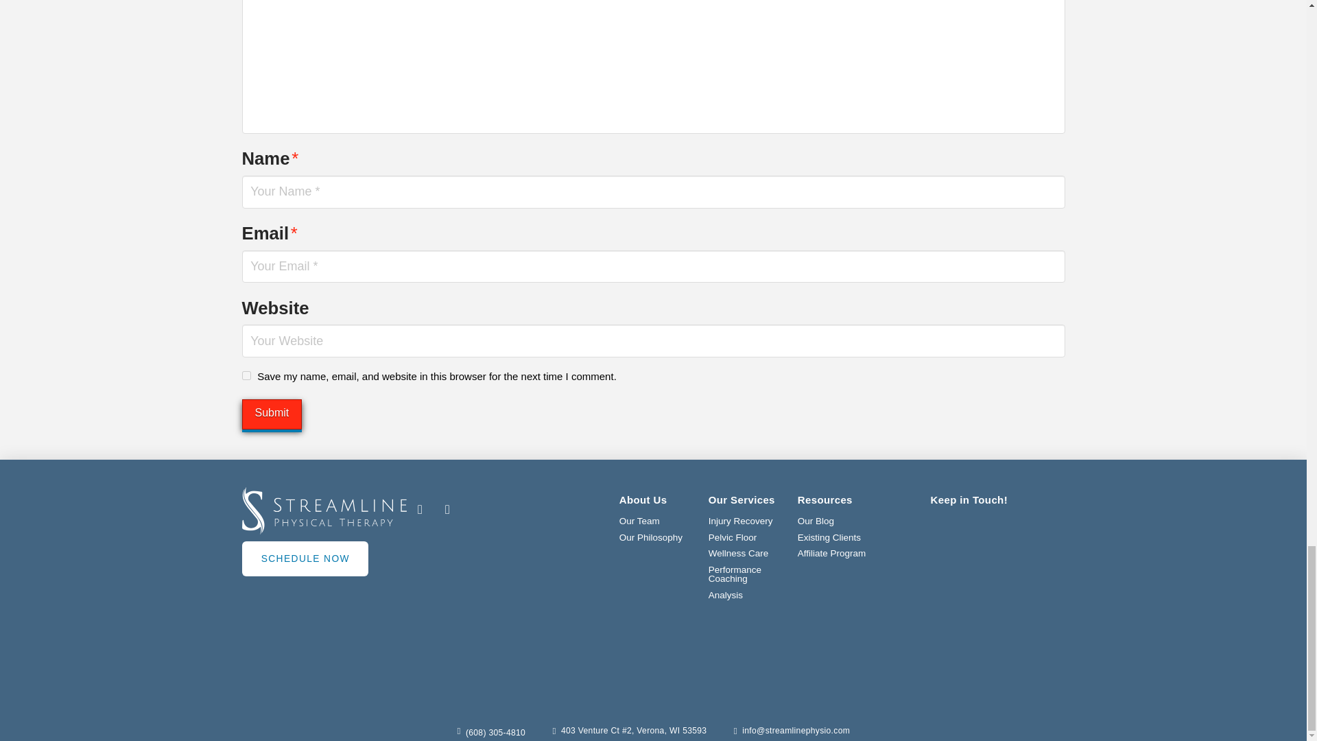  What do you see at coordinates (304, 558) in the screenshot?
I see `SCHEDULE NOW` at bounding box center [304, 558].